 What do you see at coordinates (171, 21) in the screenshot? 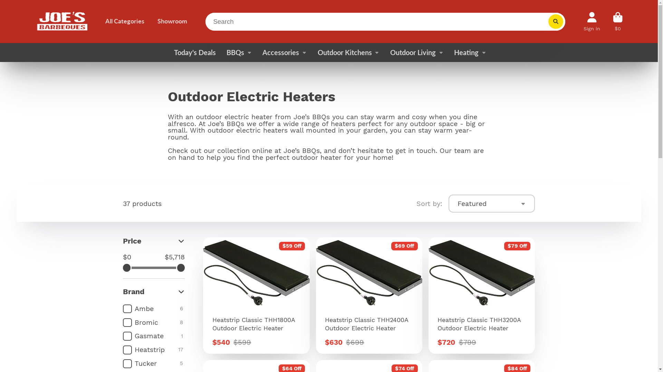
I see `Showroom` at bounding box center [171, 21].